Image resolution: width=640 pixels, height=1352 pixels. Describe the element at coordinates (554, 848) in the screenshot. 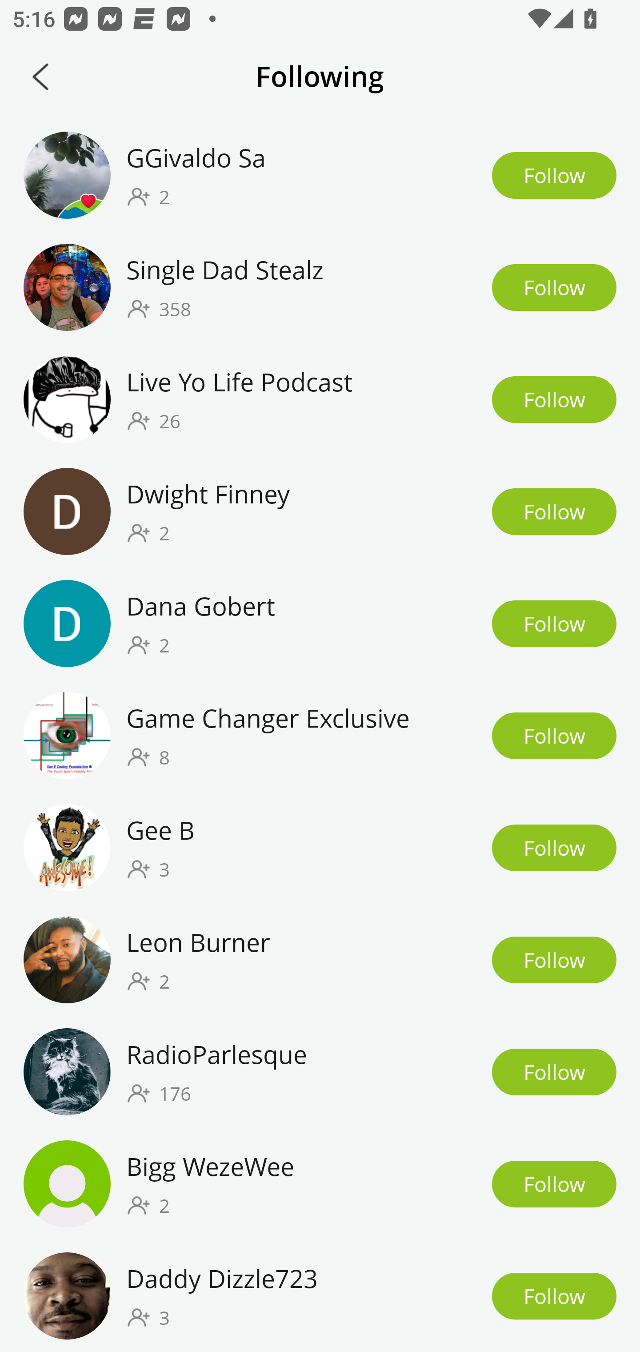

I see `Follow` at that location.